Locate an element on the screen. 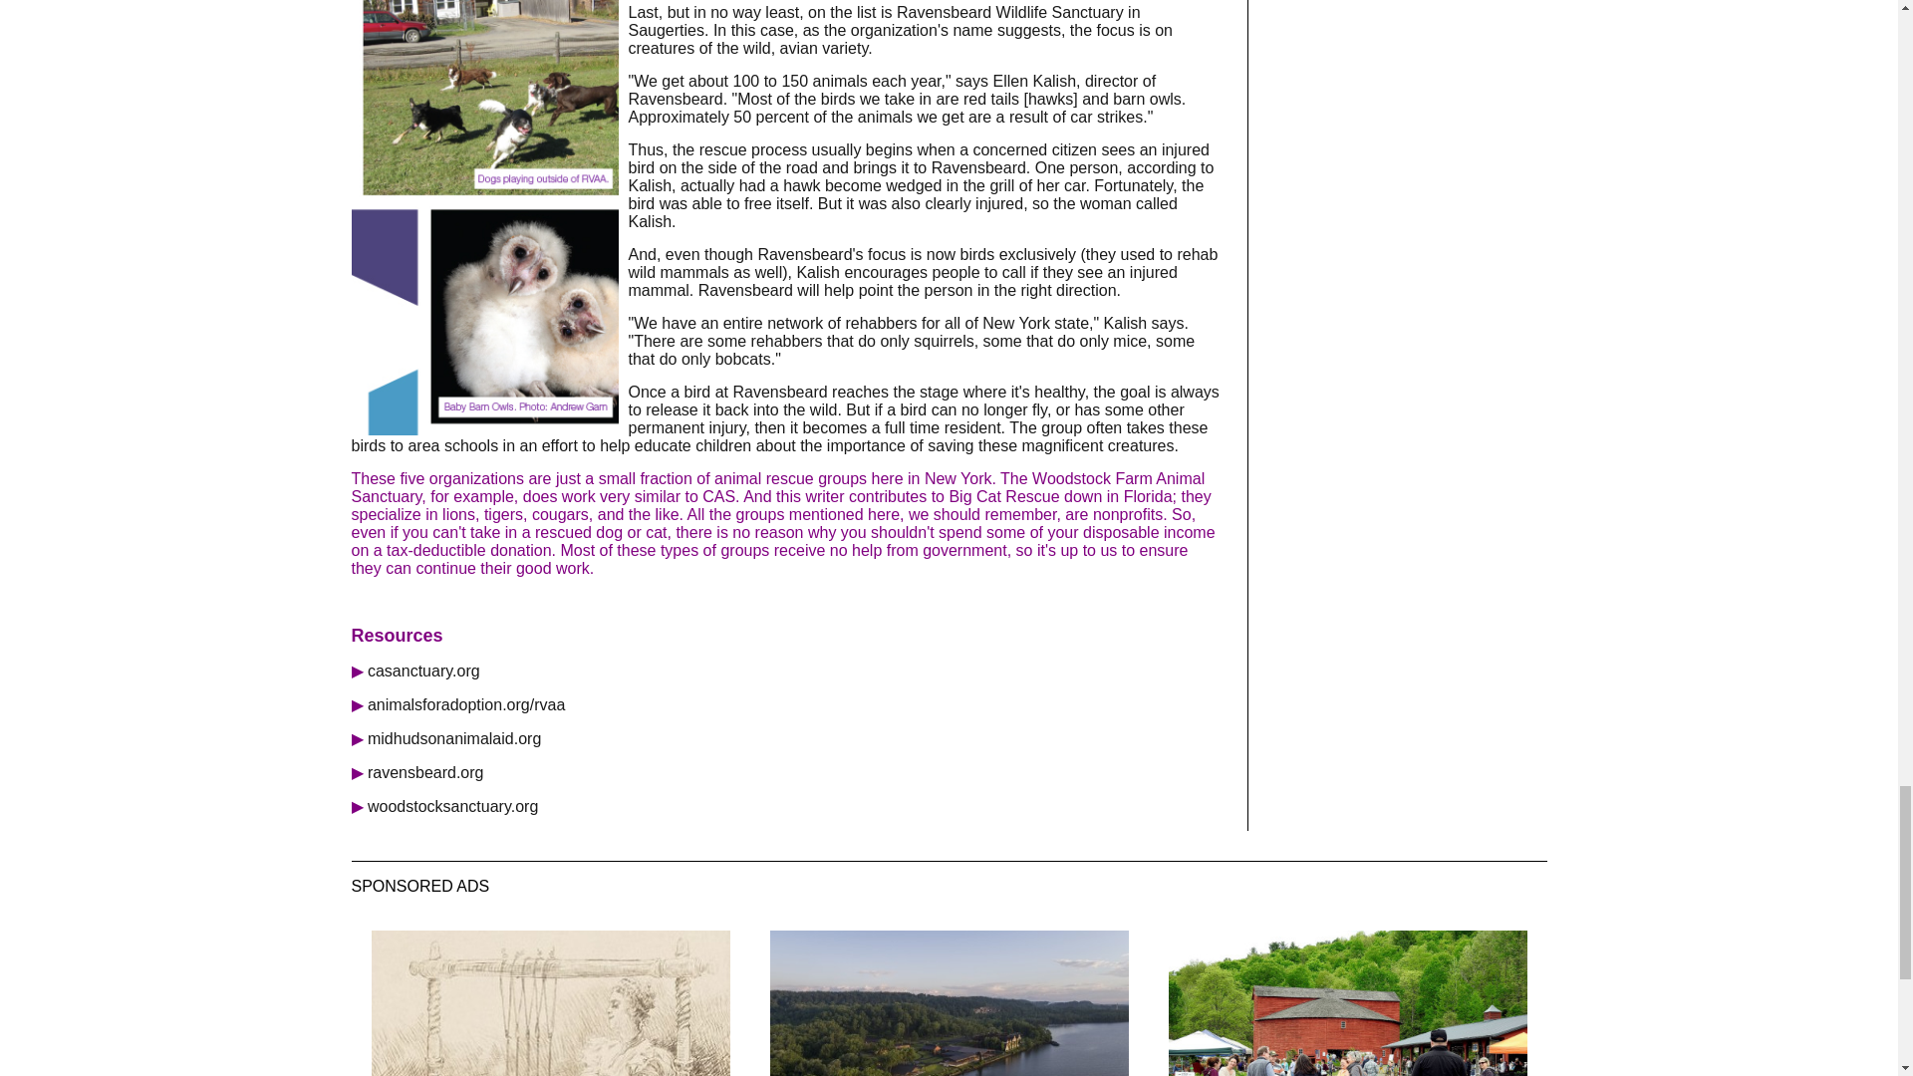  casanctuary.org is located at coordinates (422, 671).